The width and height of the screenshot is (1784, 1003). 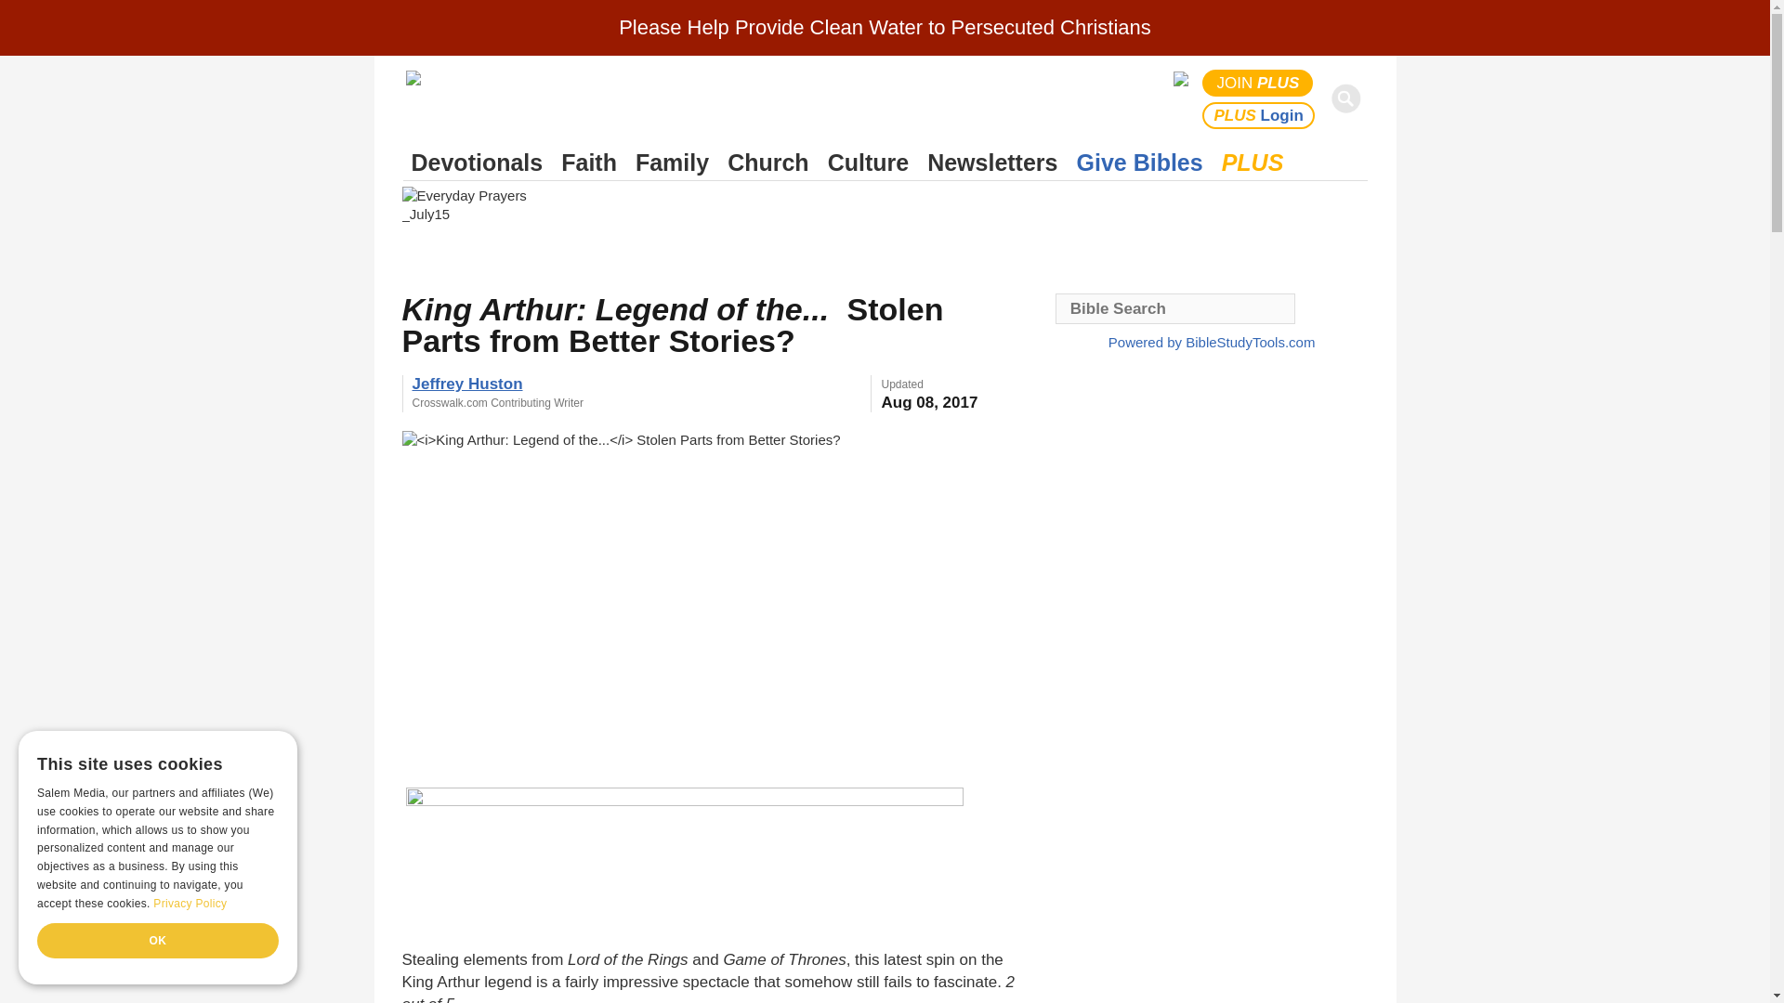 I want to click on Join Plus, so click(x=1258, y=82).